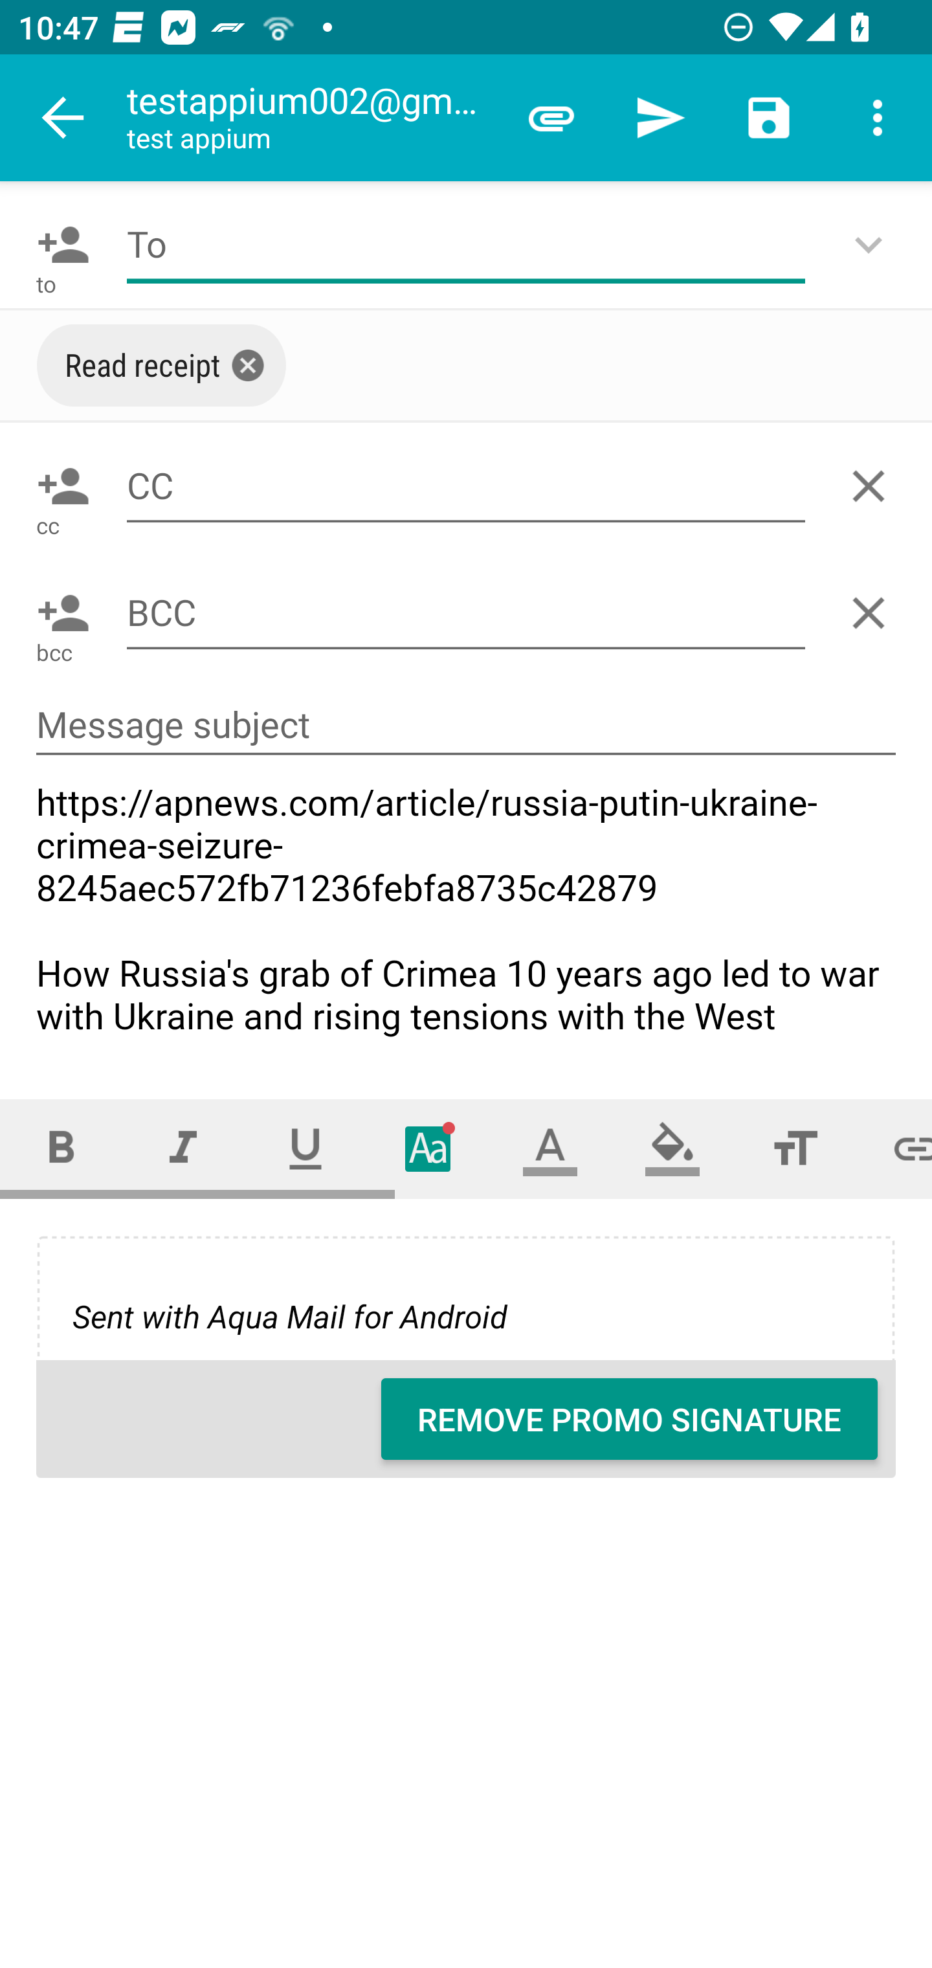  I want to click on Bold, so click(61, 1149).